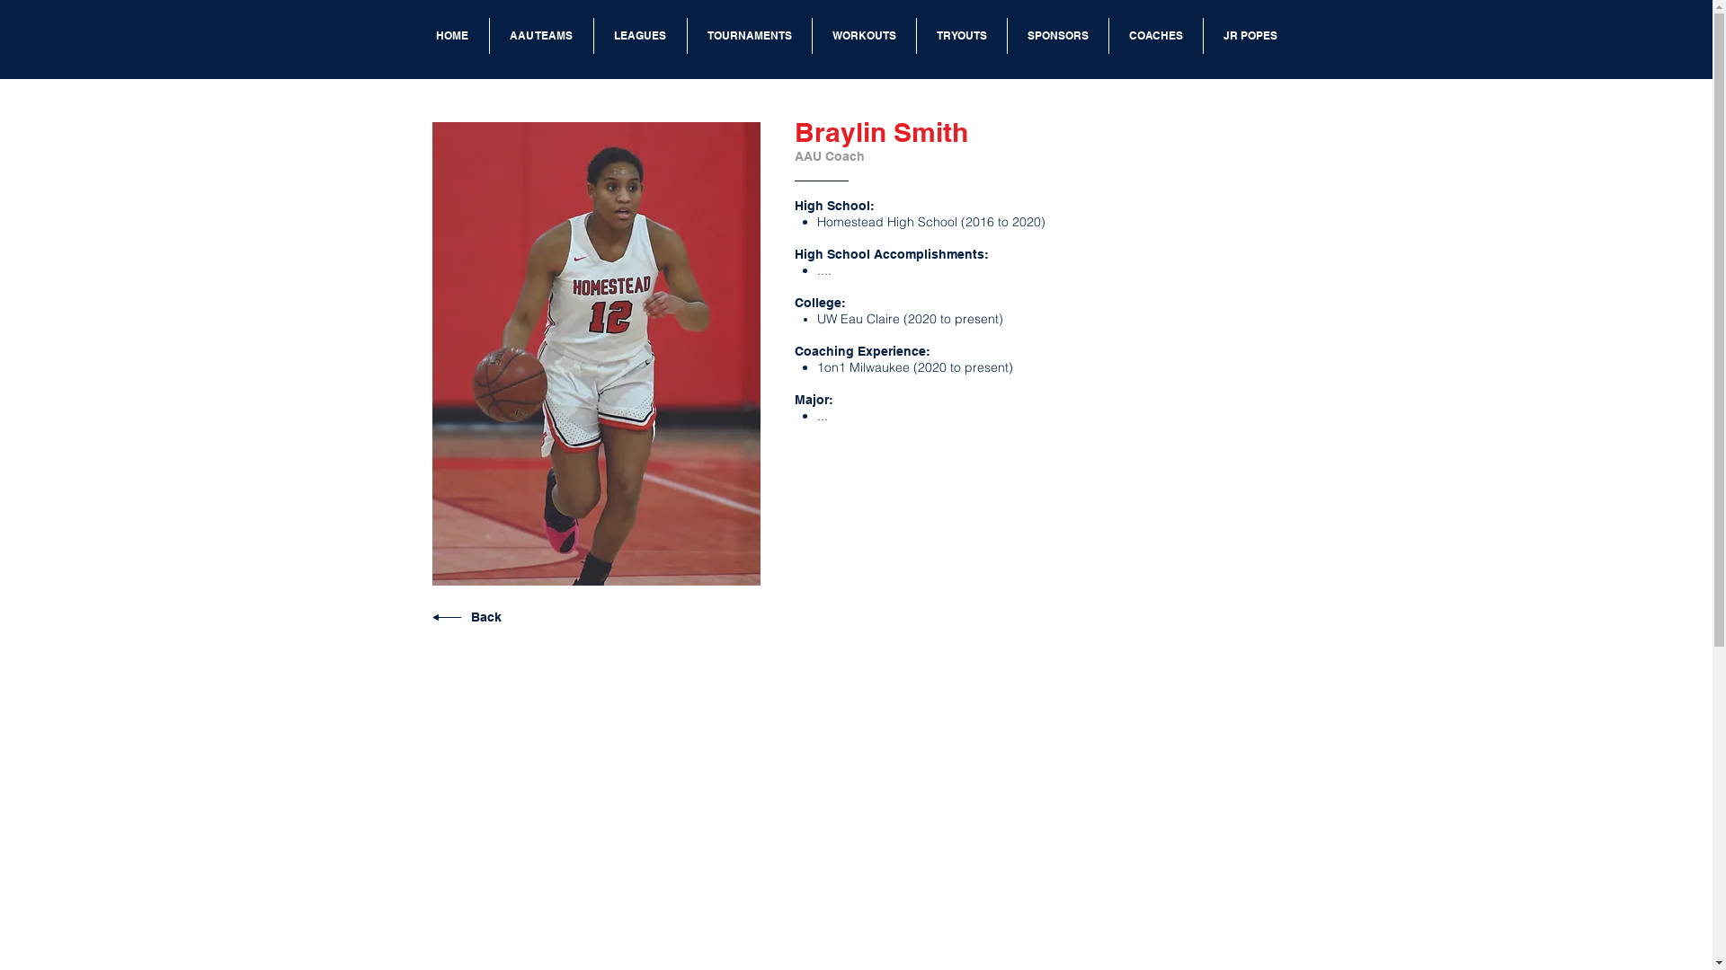 This screenshot has width=1726, height=970. Describe the element at coordinates (640, 36) in the screenshot. I see `LEAGUES` at that location.